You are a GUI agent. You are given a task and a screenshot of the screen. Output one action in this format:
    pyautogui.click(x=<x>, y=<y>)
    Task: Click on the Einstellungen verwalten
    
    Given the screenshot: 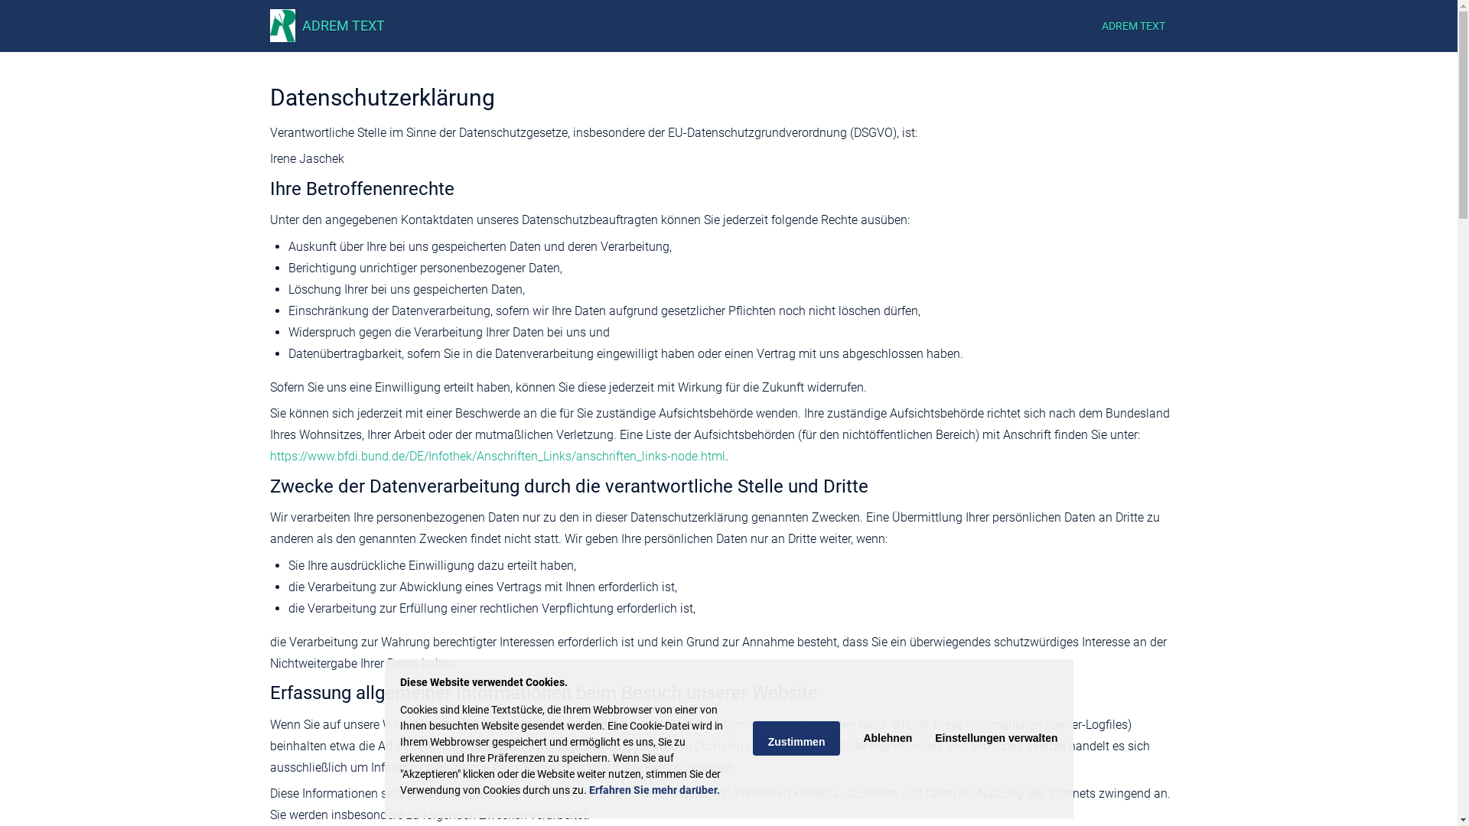 What is the action you would take?
    pyautogui.click(x=996, y=739)
    